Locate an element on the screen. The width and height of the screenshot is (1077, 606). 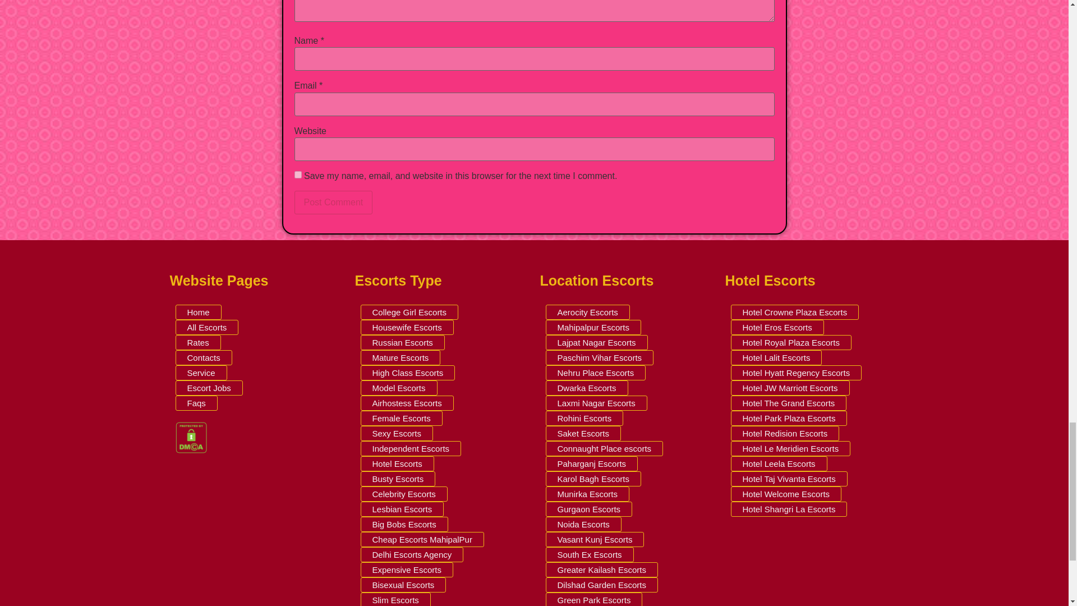
Home is located at coordinates (197, 312).